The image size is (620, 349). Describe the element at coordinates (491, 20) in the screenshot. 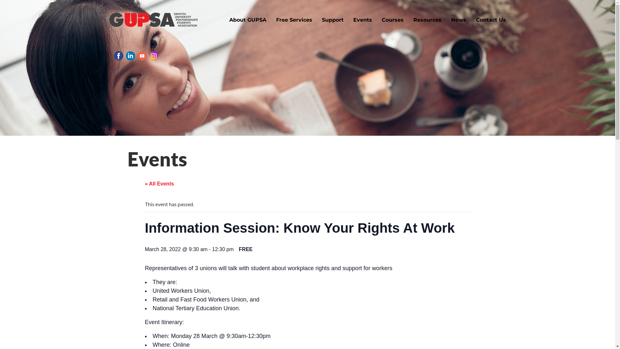

I see `Contact Us` at that location.